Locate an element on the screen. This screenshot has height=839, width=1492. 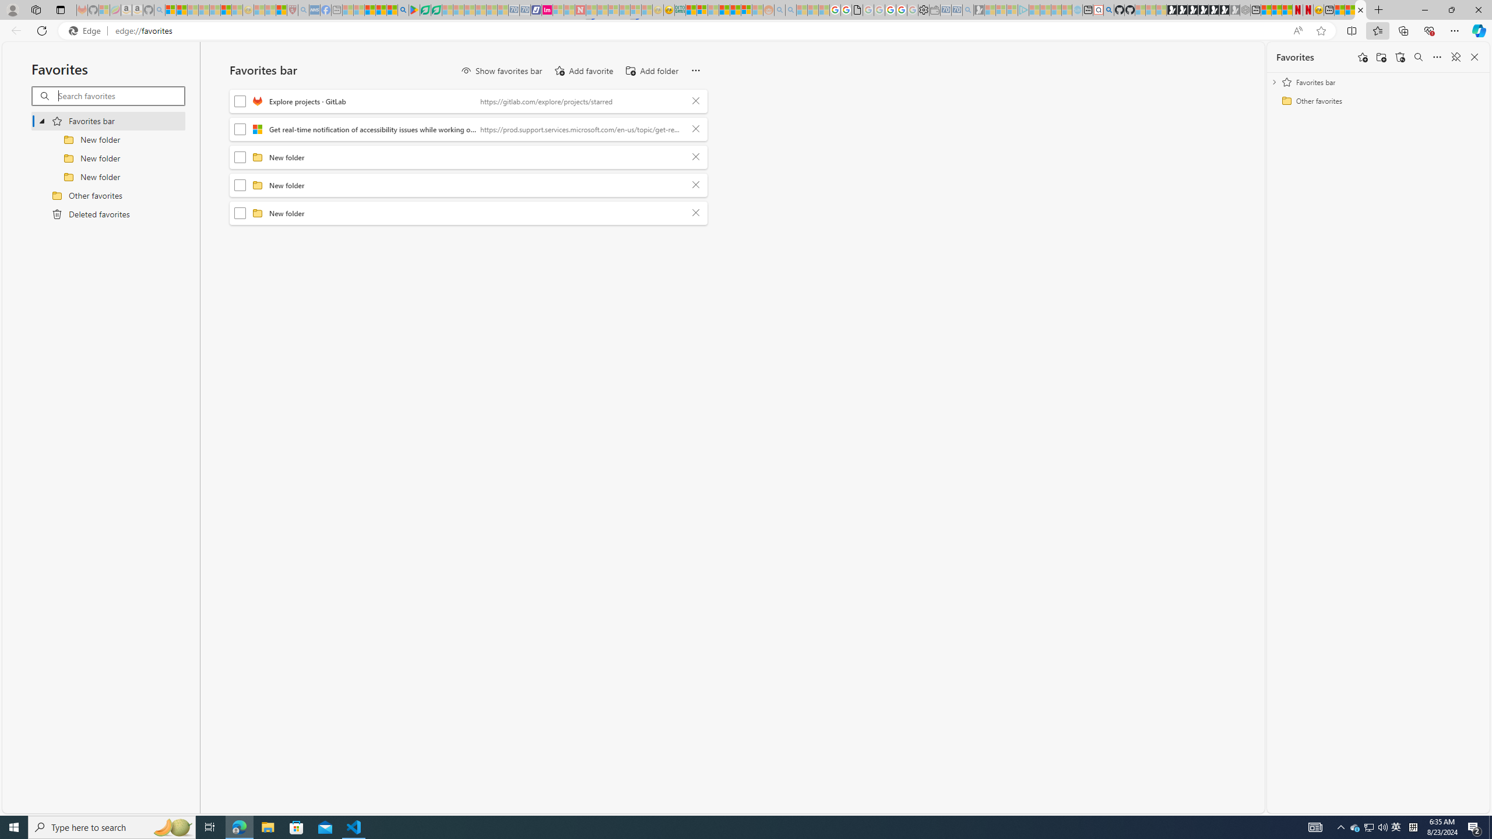
Play Cave FRVR in your browser | Games from Microsoft Start is located at coordinates (1192, 10).